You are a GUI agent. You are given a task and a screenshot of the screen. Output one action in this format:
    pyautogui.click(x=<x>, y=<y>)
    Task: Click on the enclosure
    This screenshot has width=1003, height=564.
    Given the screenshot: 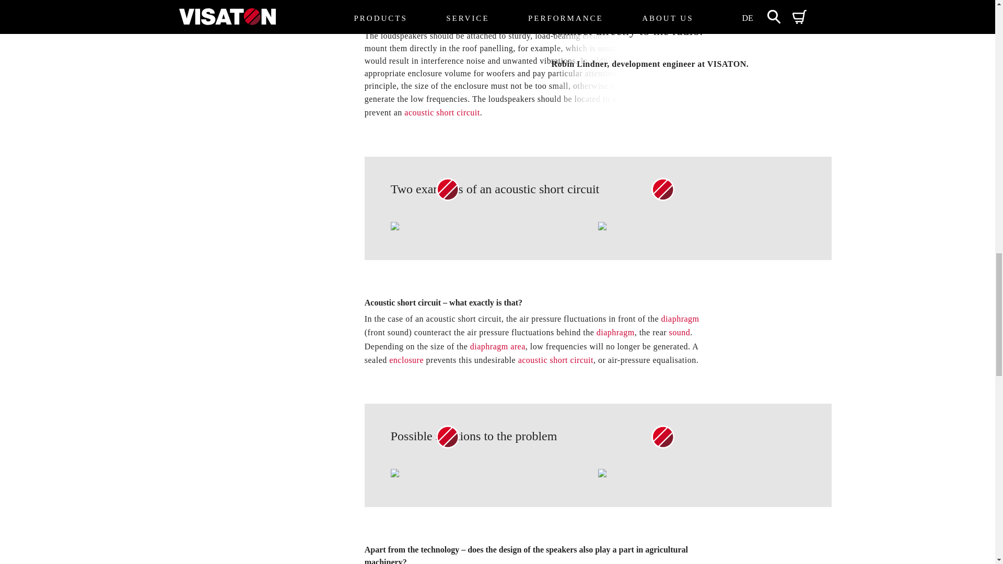 What is the action you would take?
    pyautogui.click(x=406, y=360)
    